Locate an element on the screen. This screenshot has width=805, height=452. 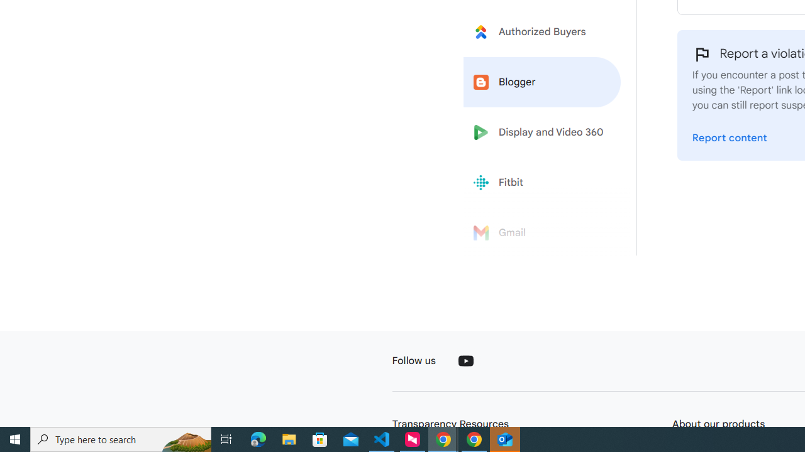
Fitbit is located at coordinates (542, 183).